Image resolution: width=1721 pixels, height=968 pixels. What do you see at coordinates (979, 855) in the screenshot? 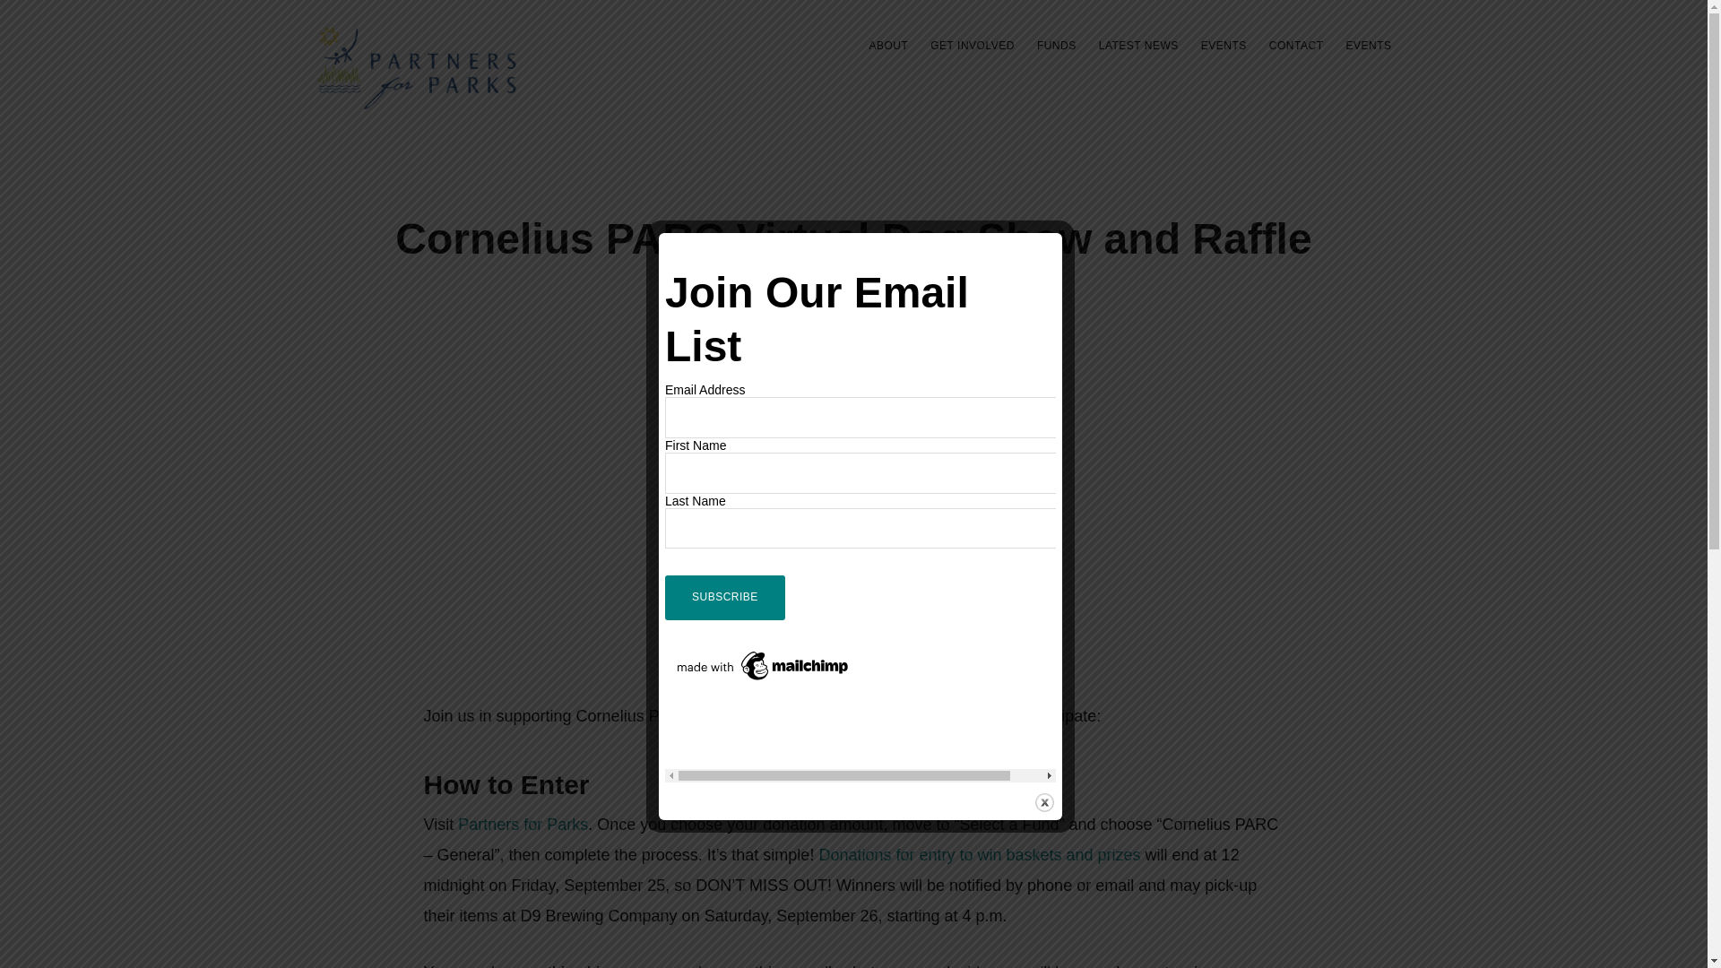
I see `Donations for entry to win baskets and prizes` at bounding box center [979, 855].